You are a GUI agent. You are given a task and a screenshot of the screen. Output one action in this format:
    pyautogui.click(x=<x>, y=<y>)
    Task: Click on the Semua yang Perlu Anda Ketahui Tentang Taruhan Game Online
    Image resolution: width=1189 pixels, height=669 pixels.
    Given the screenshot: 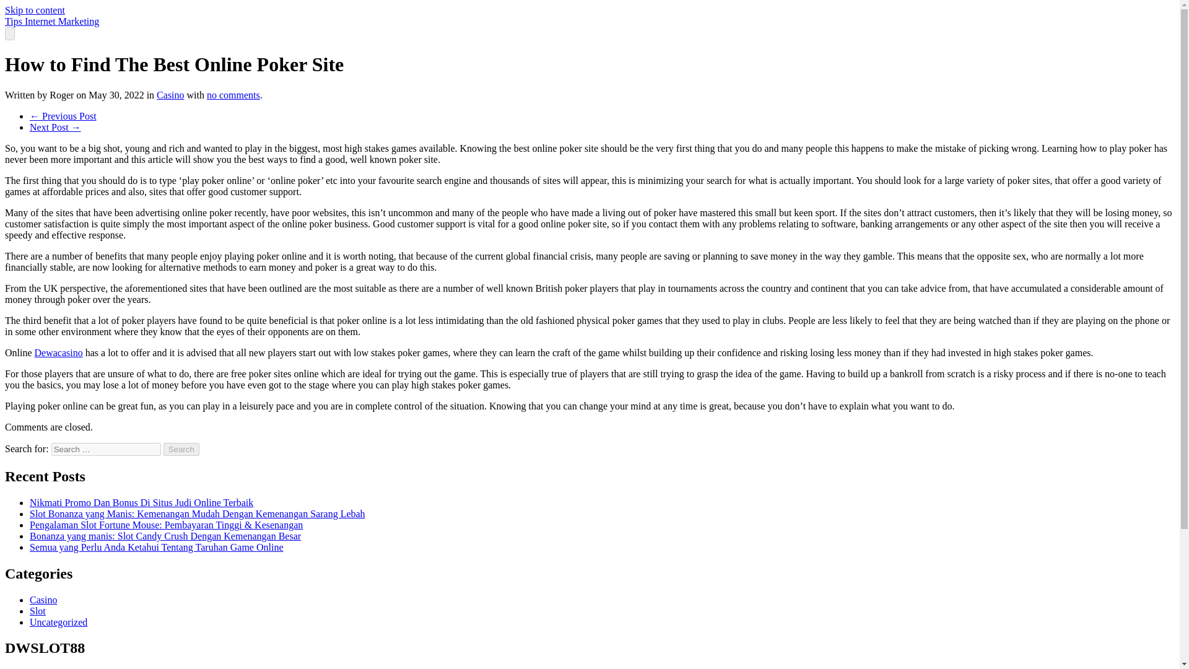 What is the action you would take?
    pyautogui.click(x=157, y=547)
    